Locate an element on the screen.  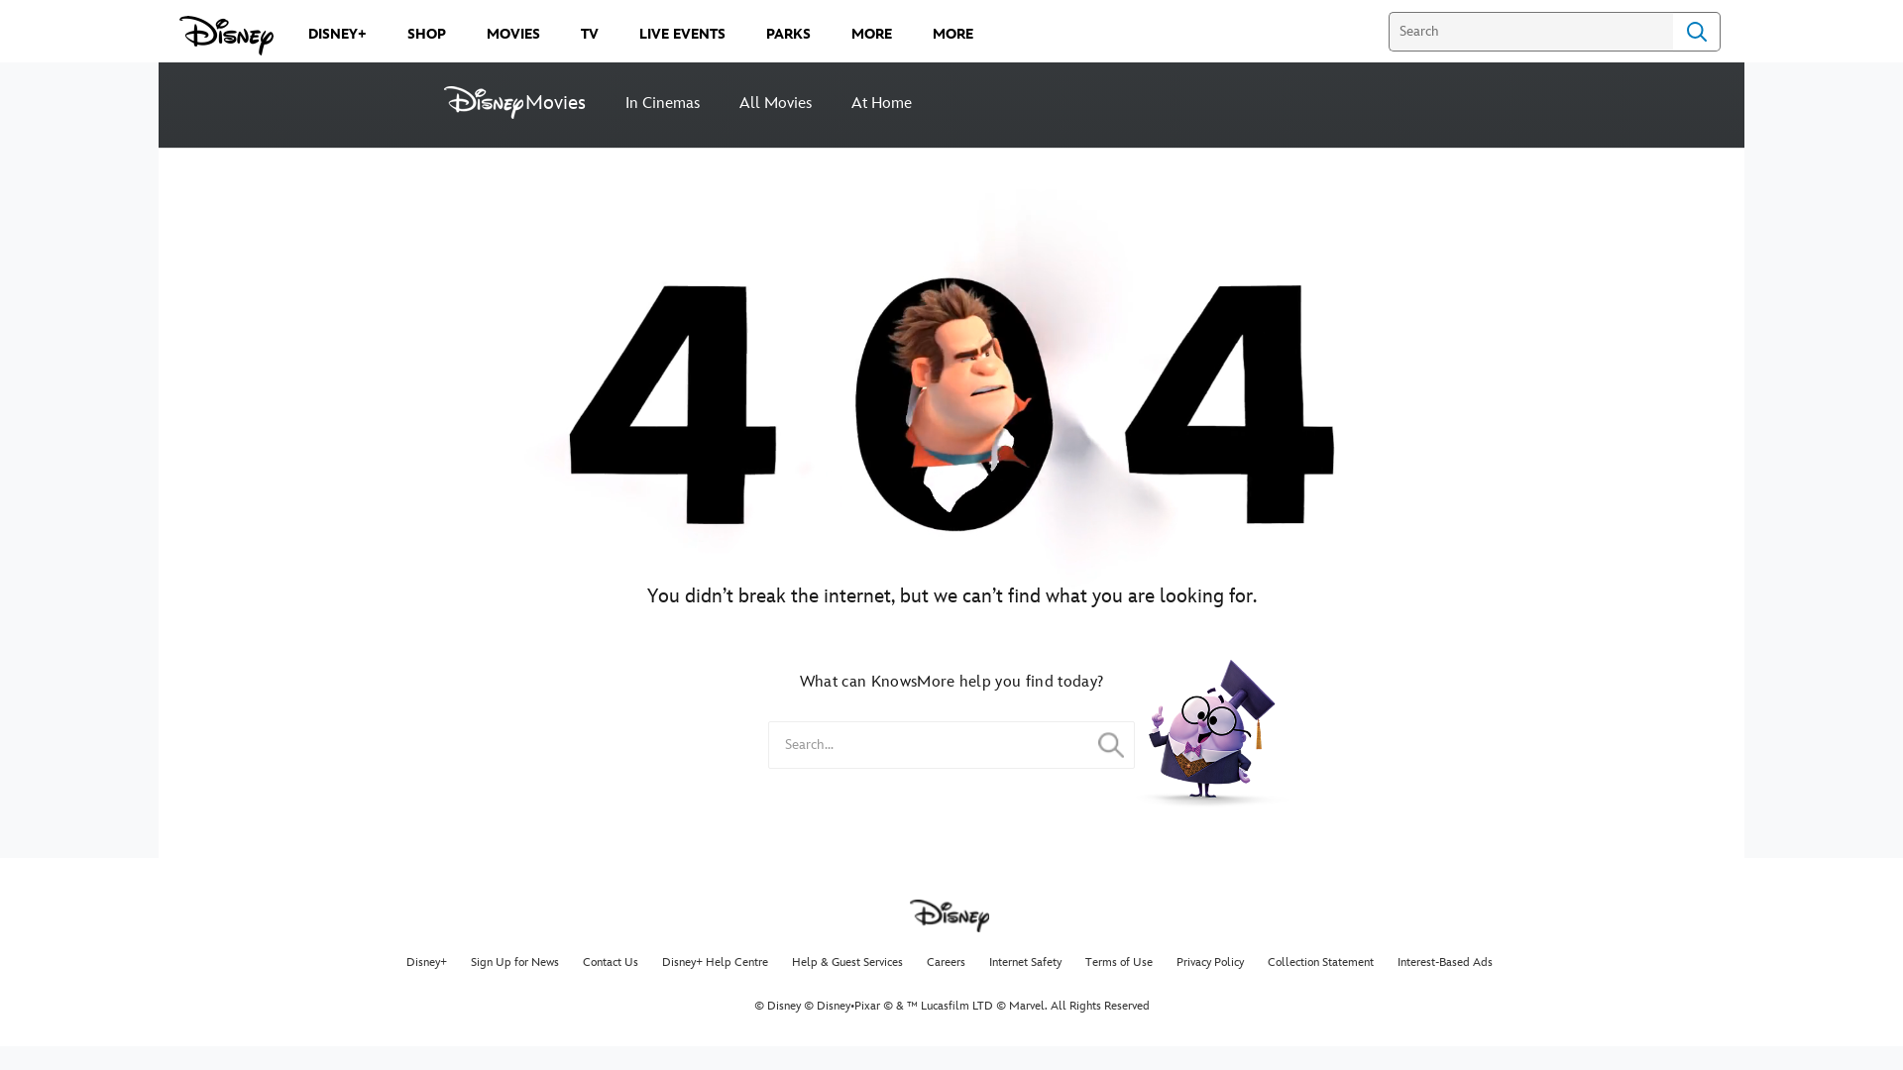
Disney+ Help Centre is located at coordinates (716, 963).